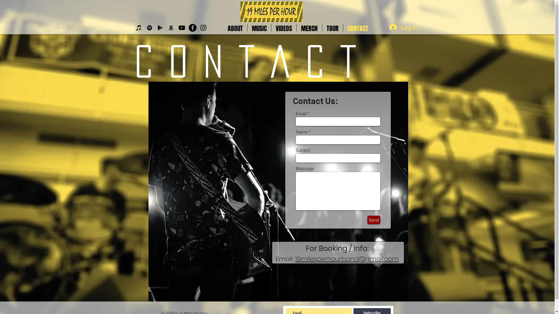  Describe the element at coordinates (259, 28) in the screenshot. I see `MUSIC` at that location.